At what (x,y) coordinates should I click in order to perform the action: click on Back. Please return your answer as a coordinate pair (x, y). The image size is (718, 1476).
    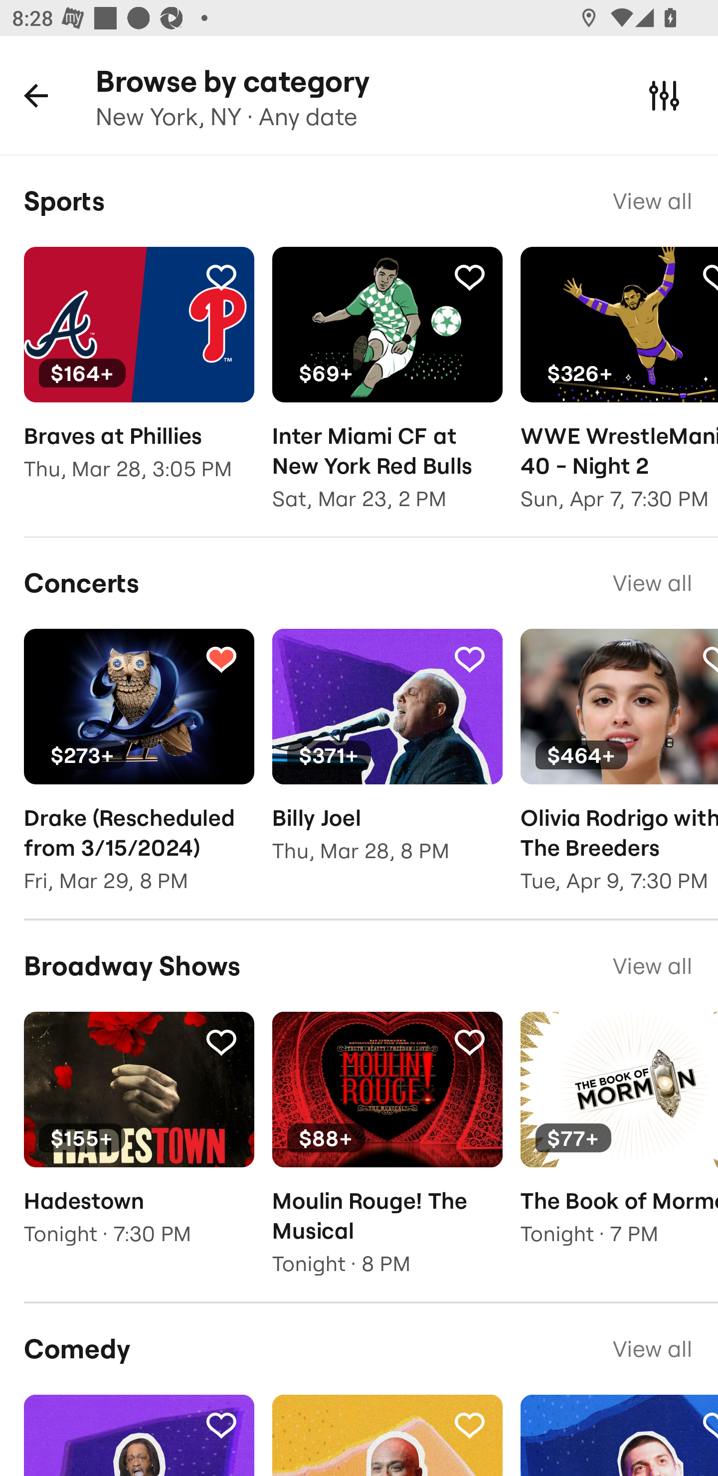
    Looking at the image, I should click on (36, 95).